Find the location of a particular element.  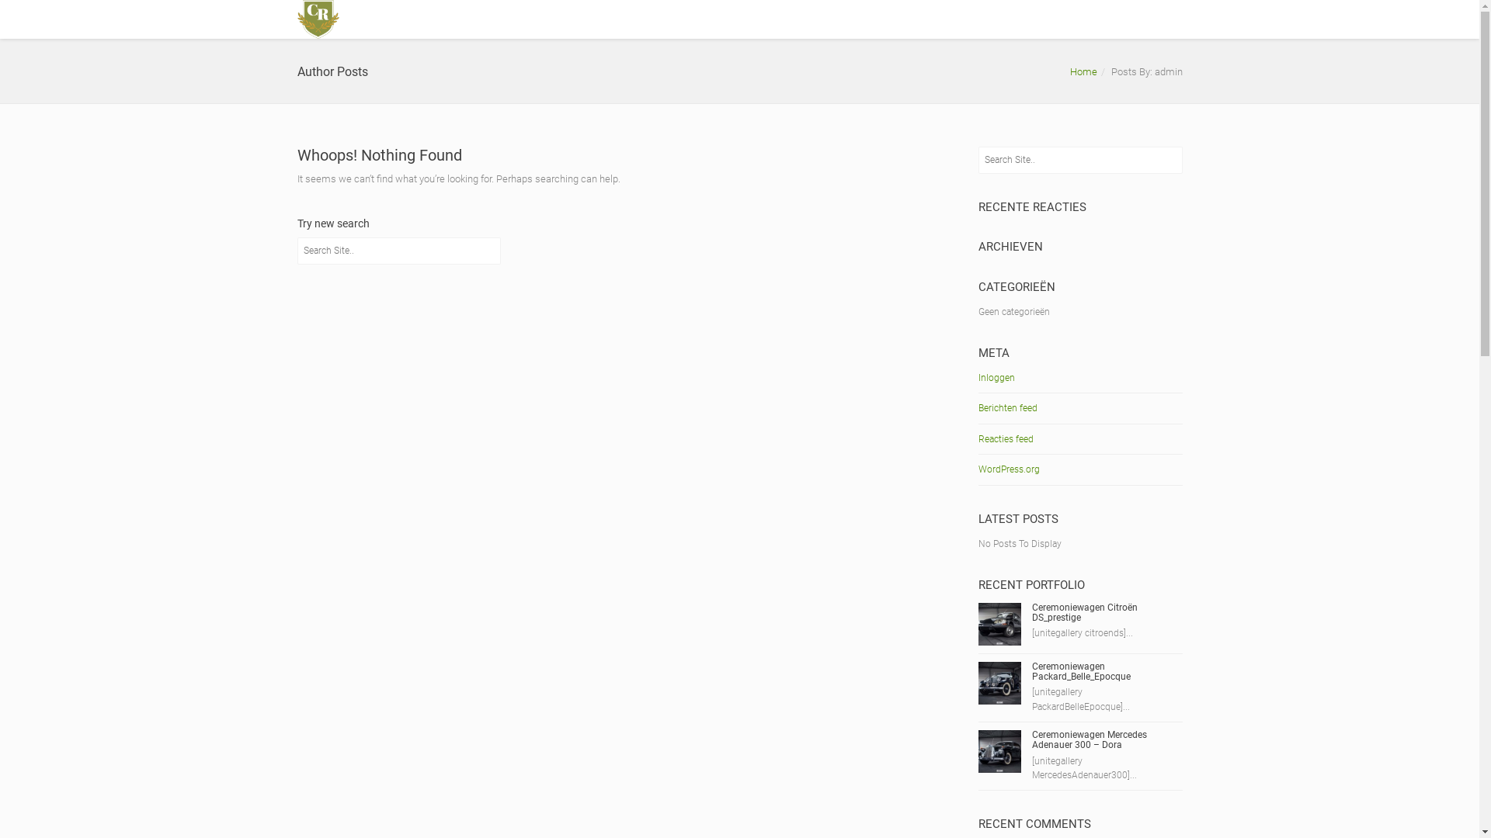

WordPress.org is located at coordinates (1010, 469).